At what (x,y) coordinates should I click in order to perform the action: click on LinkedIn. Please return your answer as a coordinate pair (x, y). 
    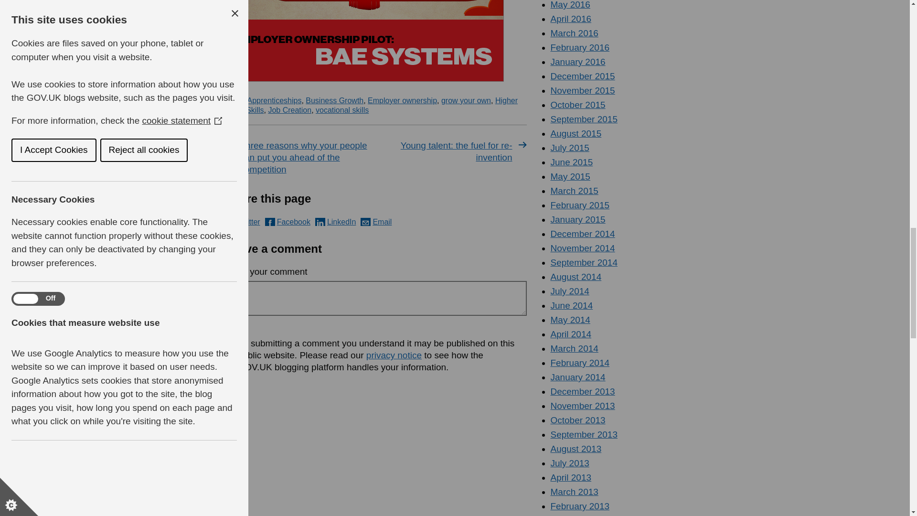
    Looking at the image, I should click on (336, 222).